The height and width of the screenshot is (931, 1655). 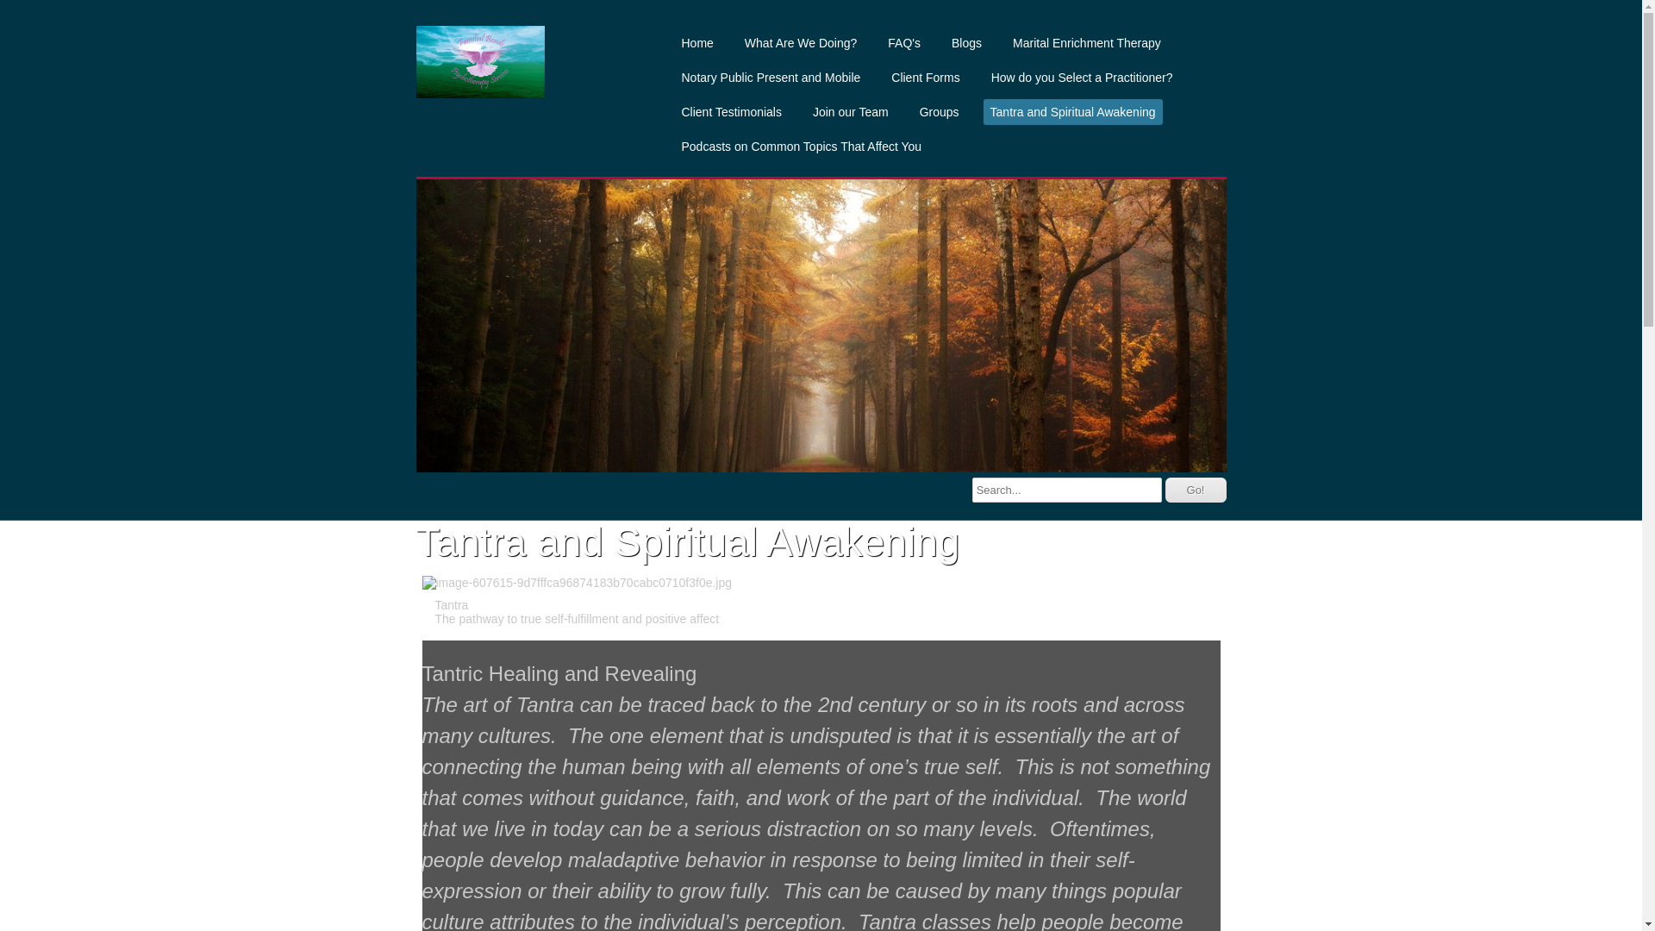 I want to click on Home, so click(x=696, y=43).